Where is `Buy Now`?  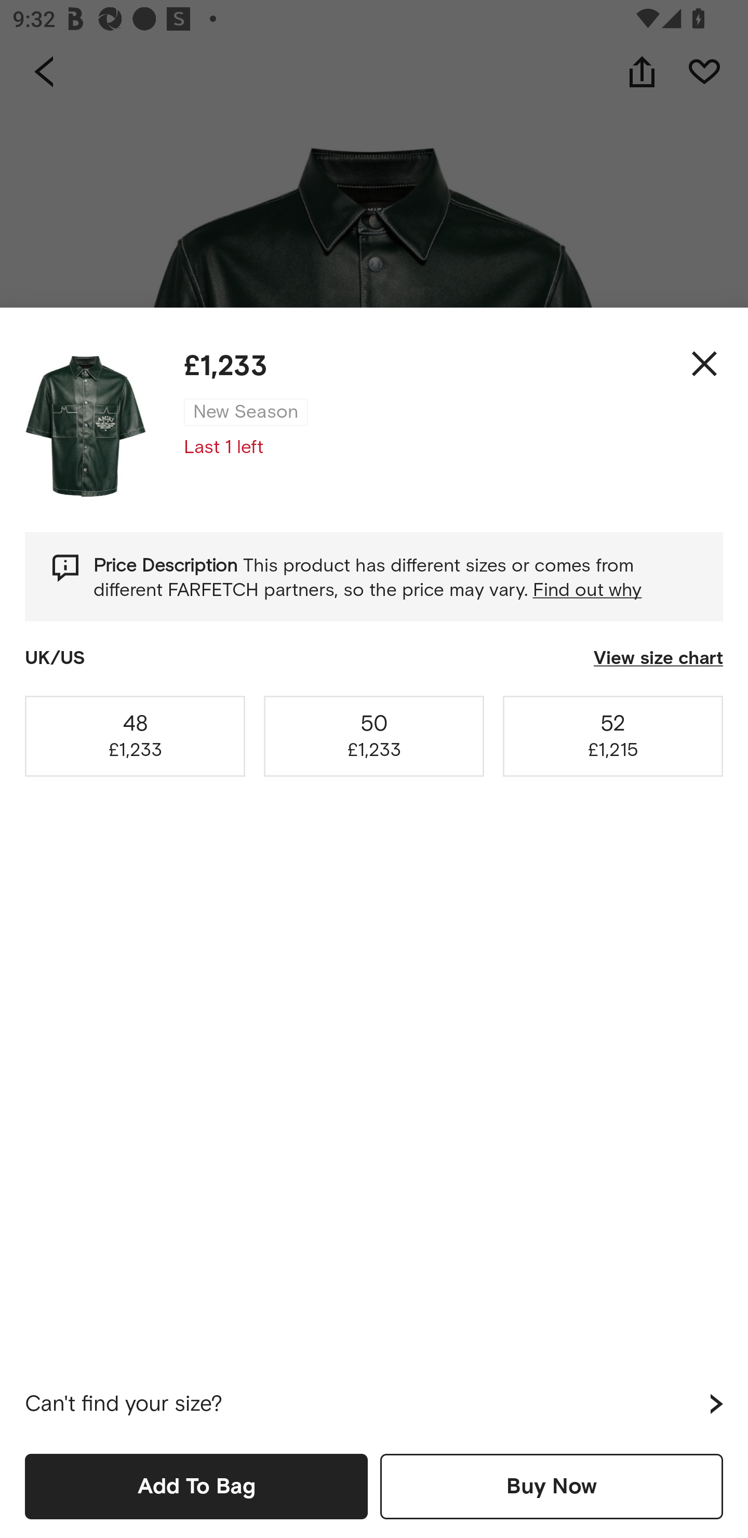 Buy Now is located at coordinates (552, 1486).